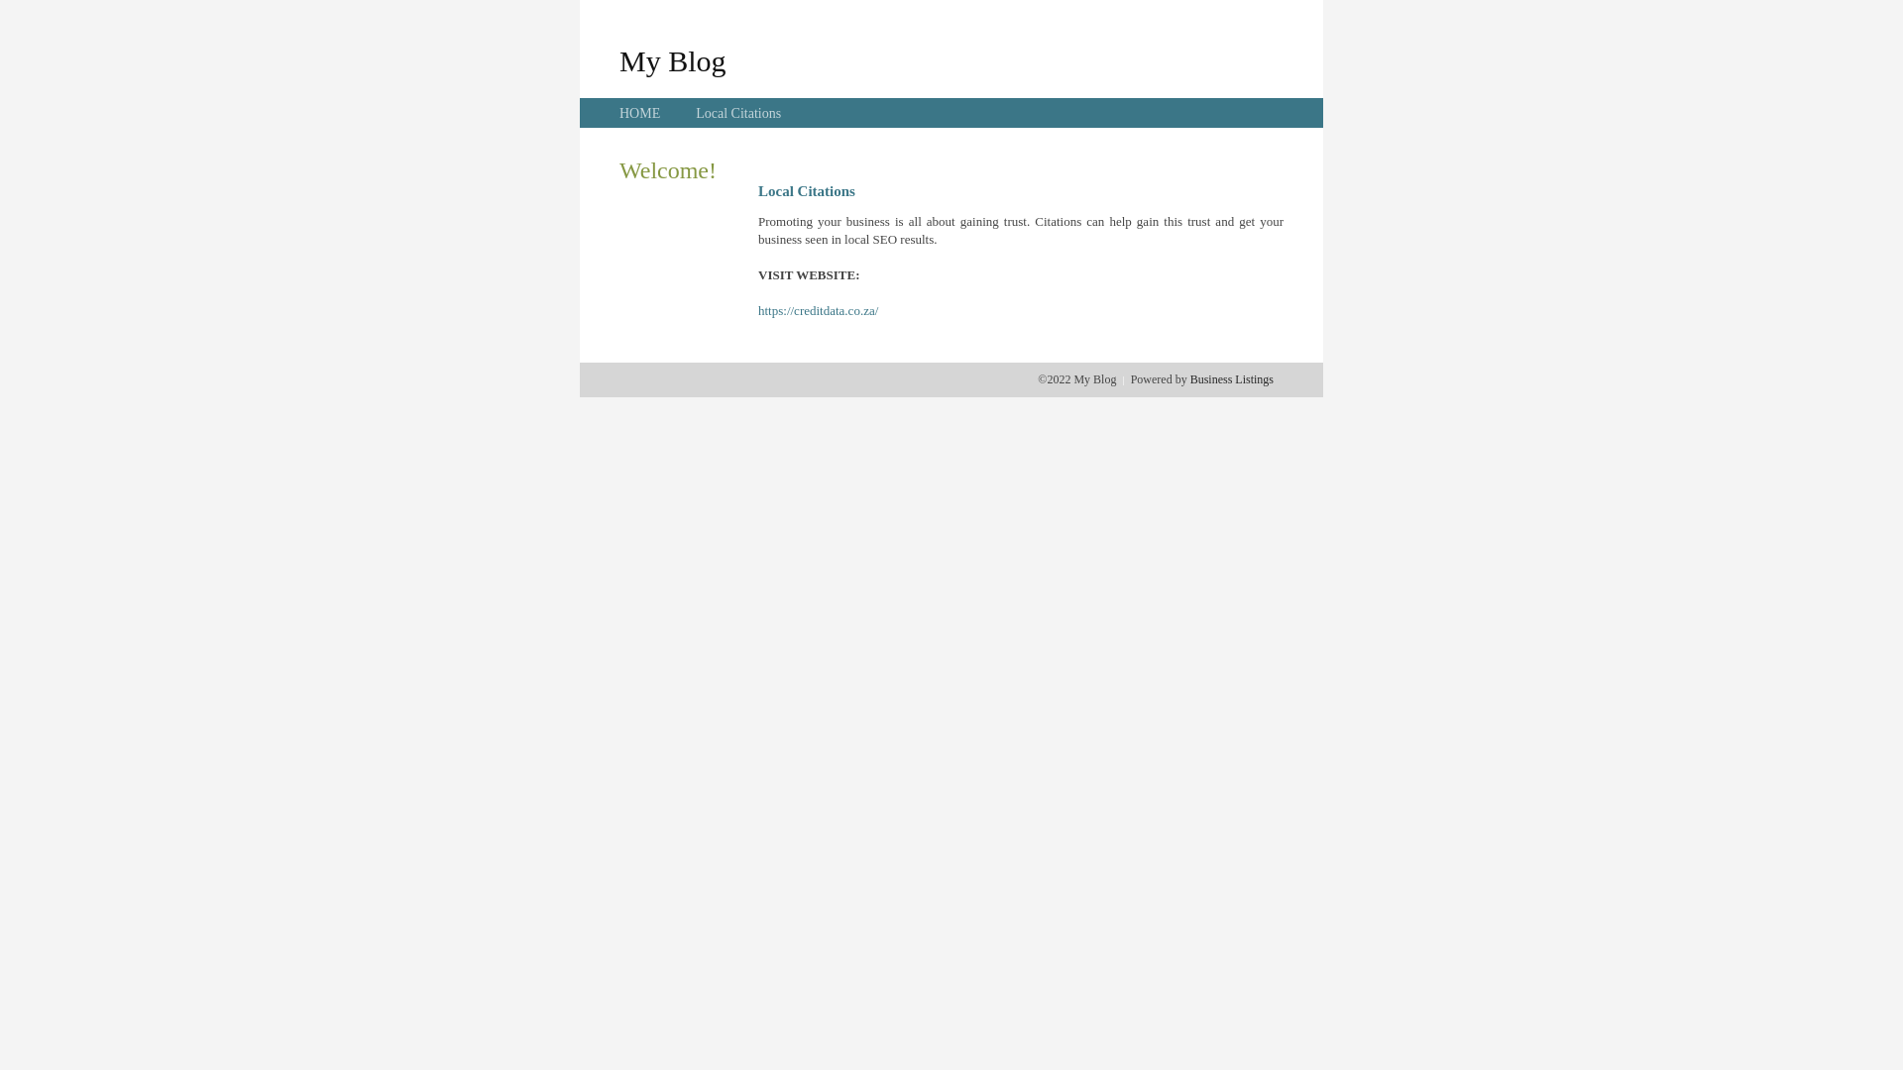 The image size is (1903, 1070). What do you see at coordinates (1232, 379) in the screenshot?
I see `Business Listings` at bounding box center [1232, 379].